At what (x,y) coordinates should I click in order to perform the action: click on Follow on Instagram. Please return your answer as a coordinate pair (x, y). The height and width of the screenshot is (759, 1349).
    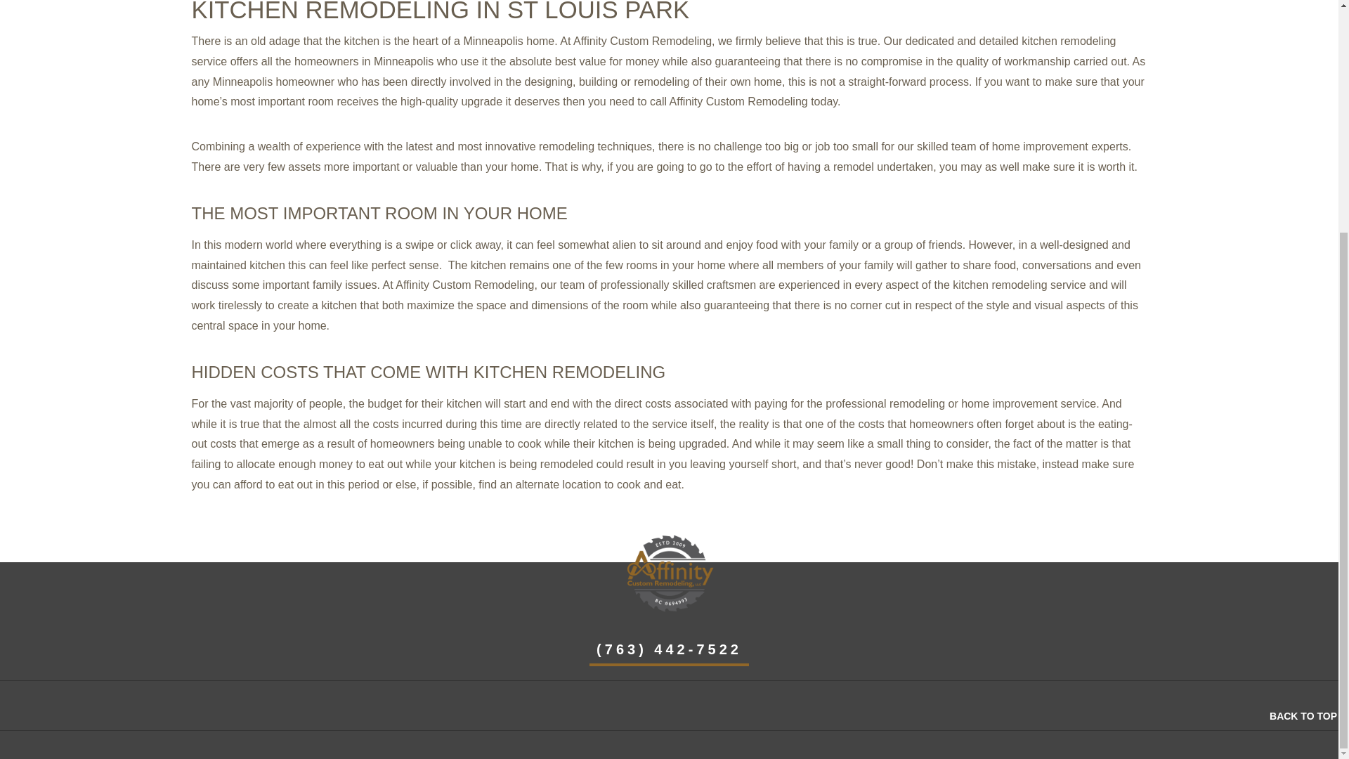
    Looking at the image, I should click on (655, 707).